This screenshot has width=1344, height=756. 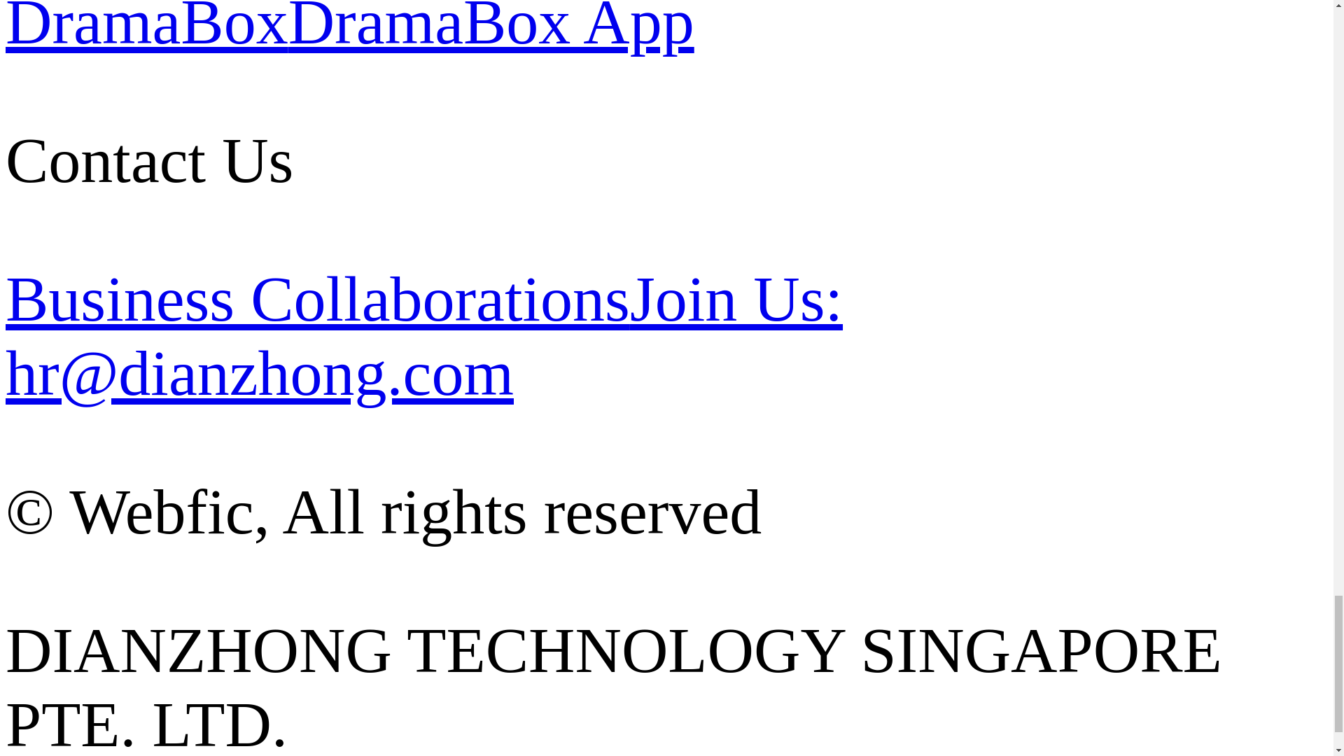 What do you see at coordinates (318, 298) in the screenshot?
I see `Business Collaborations` at bounding box center [318, 298].